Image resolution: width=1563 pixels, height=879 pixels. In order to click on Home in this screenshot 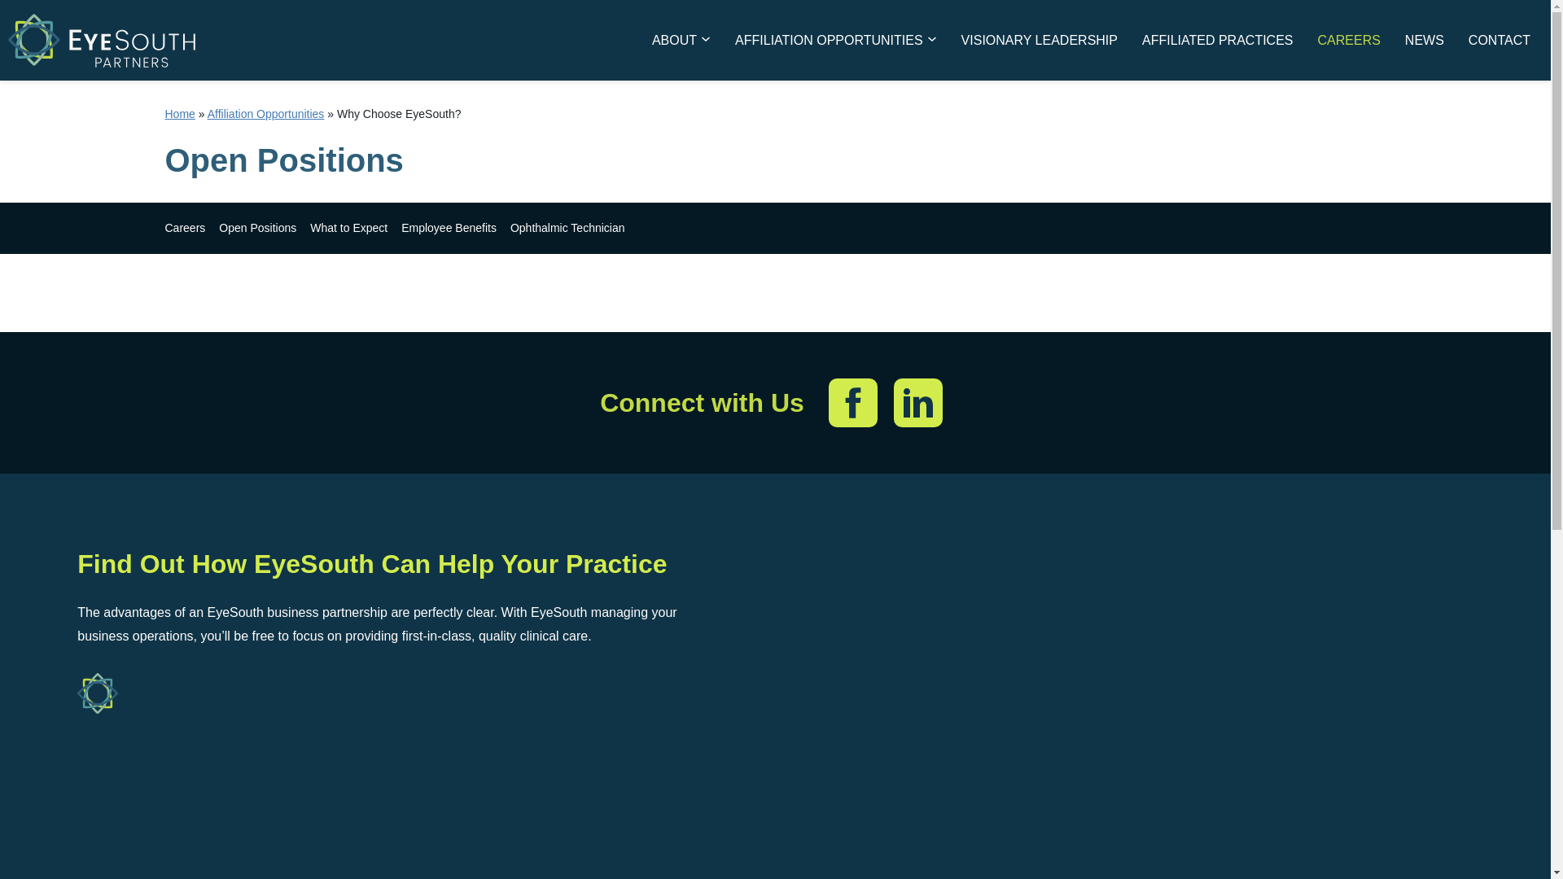, I will do `click(179, 113)`.